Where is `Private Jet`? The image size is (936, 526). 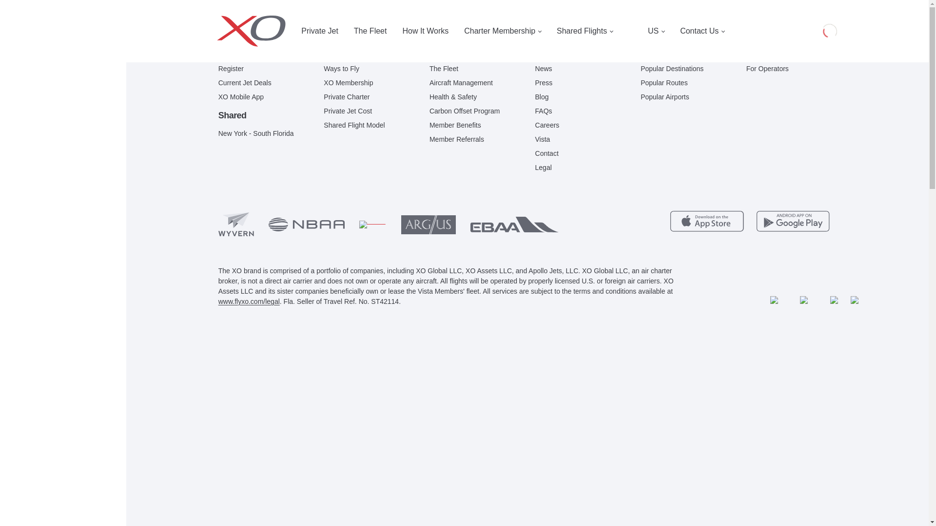
Private Jet is located at coordinates (255, 31).